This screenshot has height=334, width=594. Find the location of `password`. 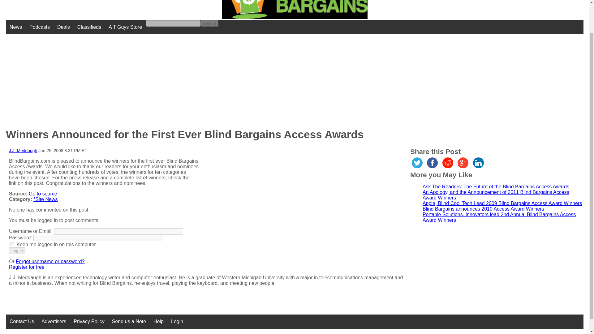

password is located at coordinates (98, 238).